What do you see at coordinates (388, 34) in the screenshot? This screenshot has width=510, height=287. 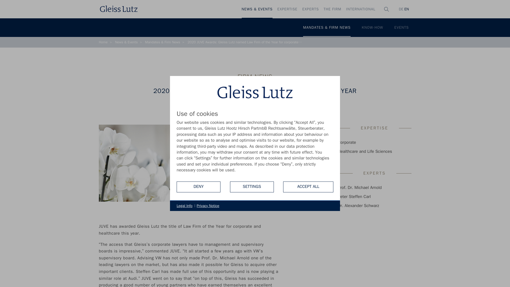 I see `Search` at bounding box center [388, 34].